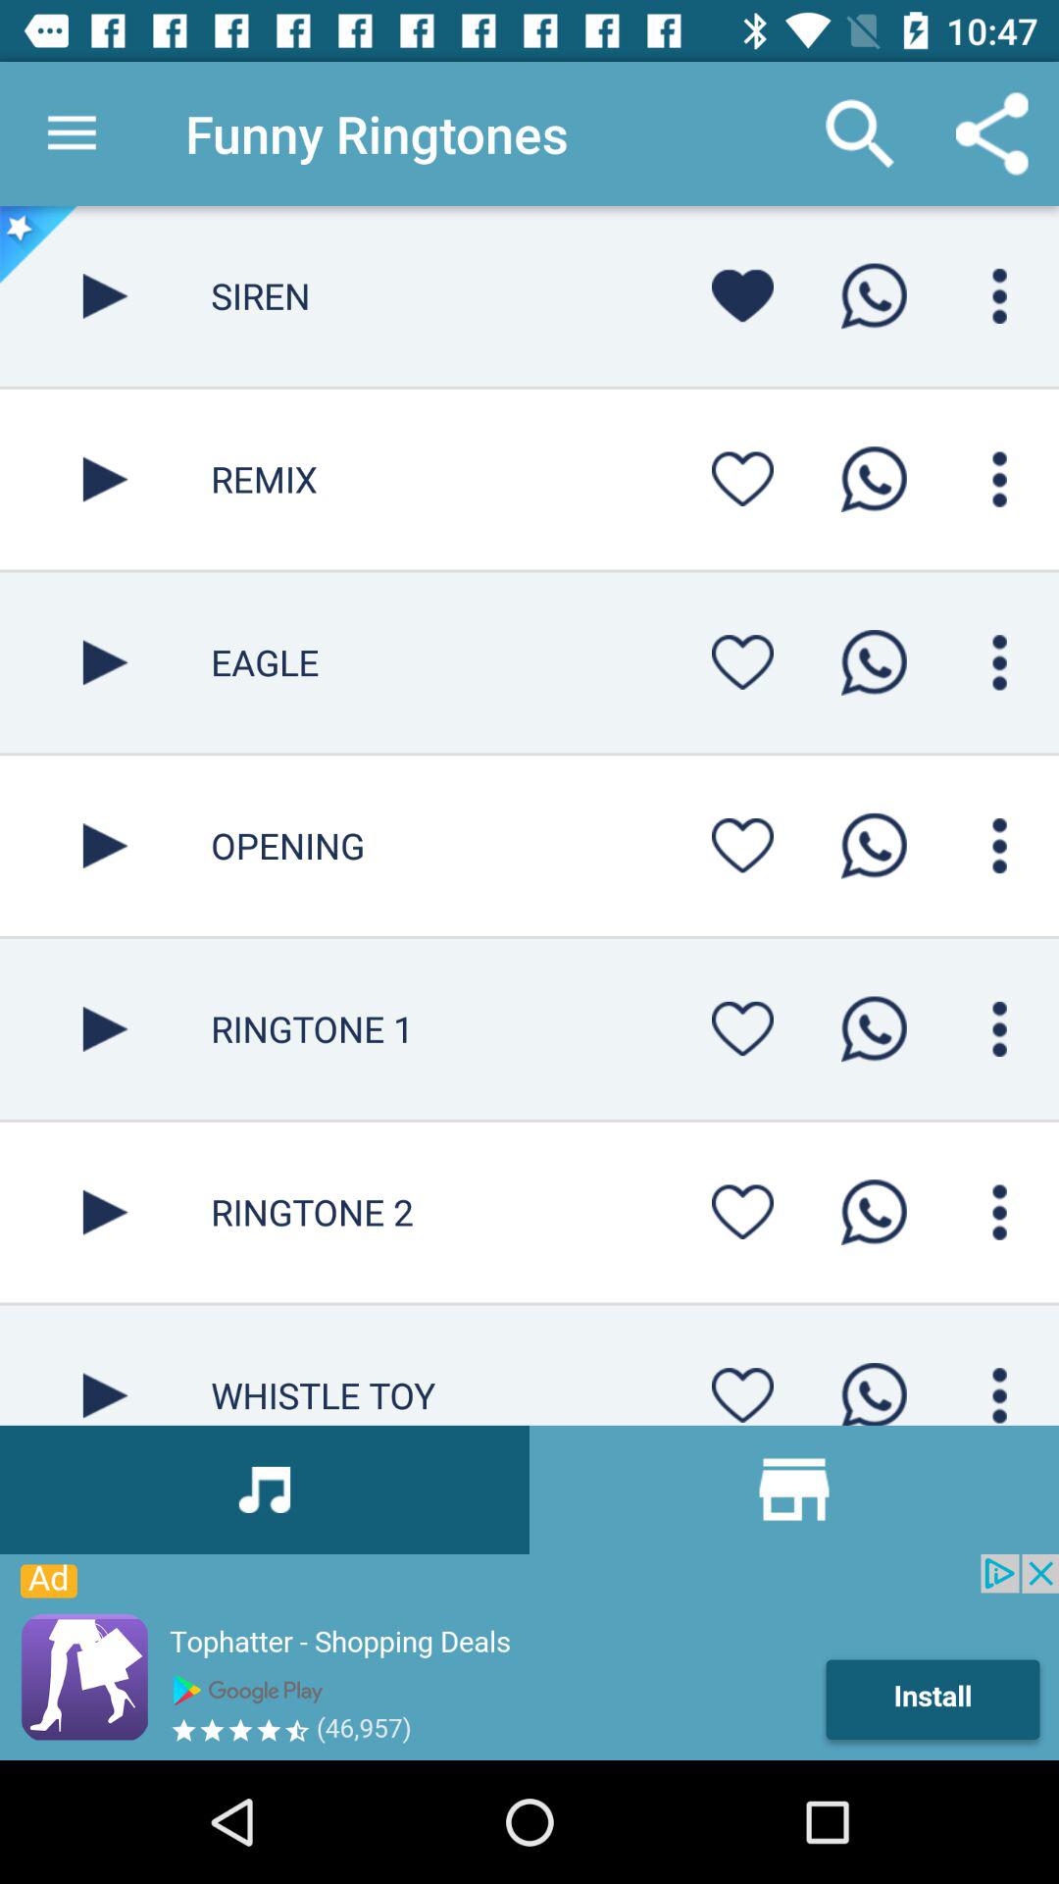  What do you see at coordinates (106, 846) in the screenshot?
I see `play music` at bounding box center [106, 846].